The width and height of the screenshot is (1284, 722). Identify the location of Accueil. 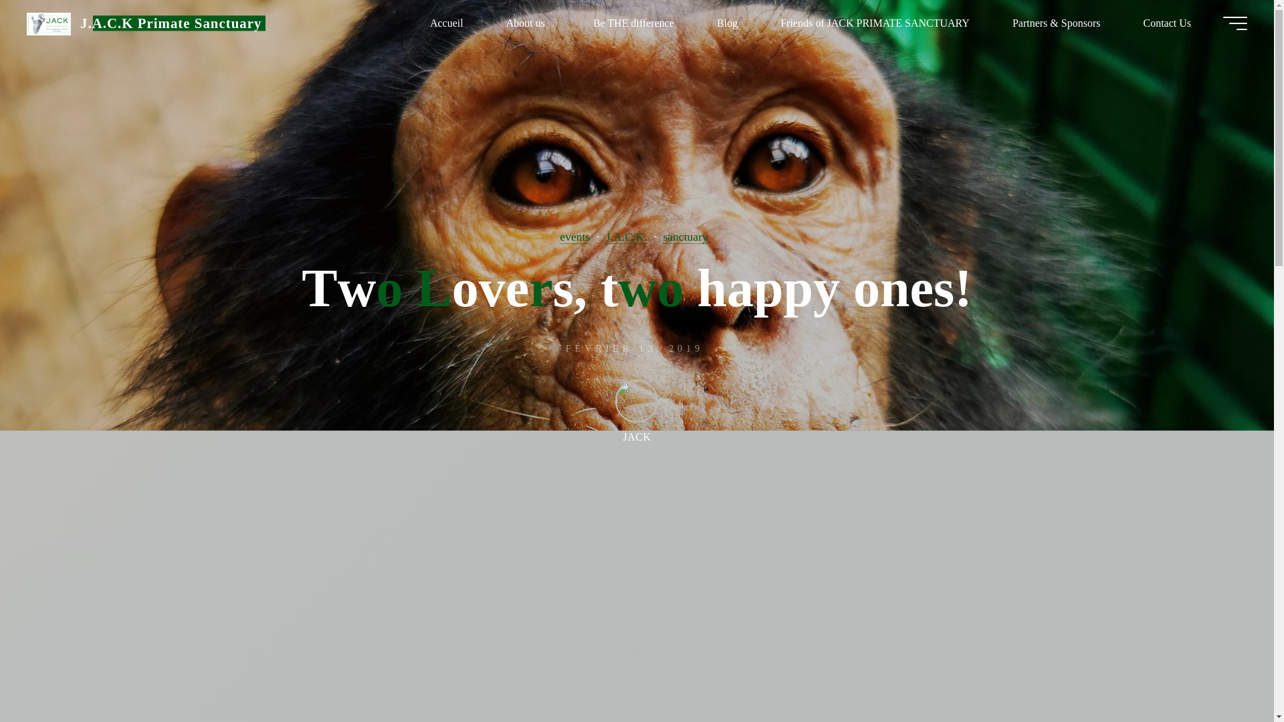
(447, 23).